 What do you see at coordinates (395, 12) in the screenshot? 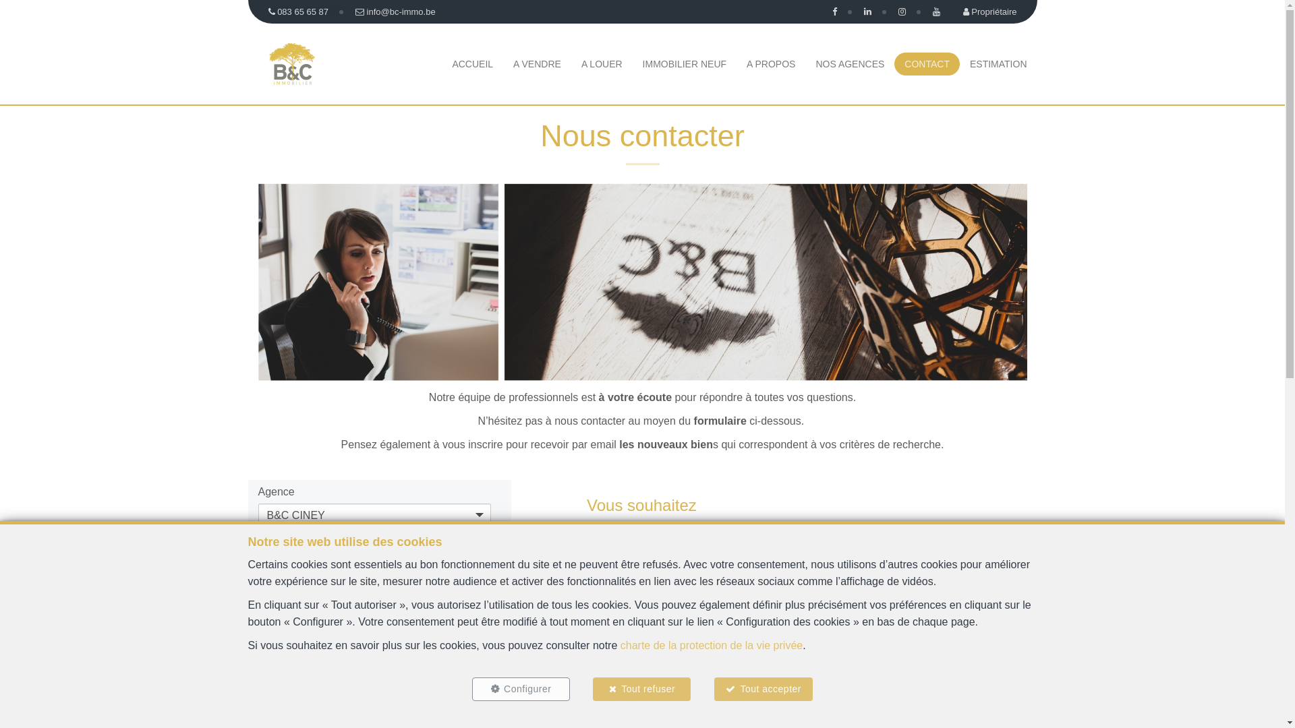
I see `info@bc-immo.be` at bounding box center [395, 12].